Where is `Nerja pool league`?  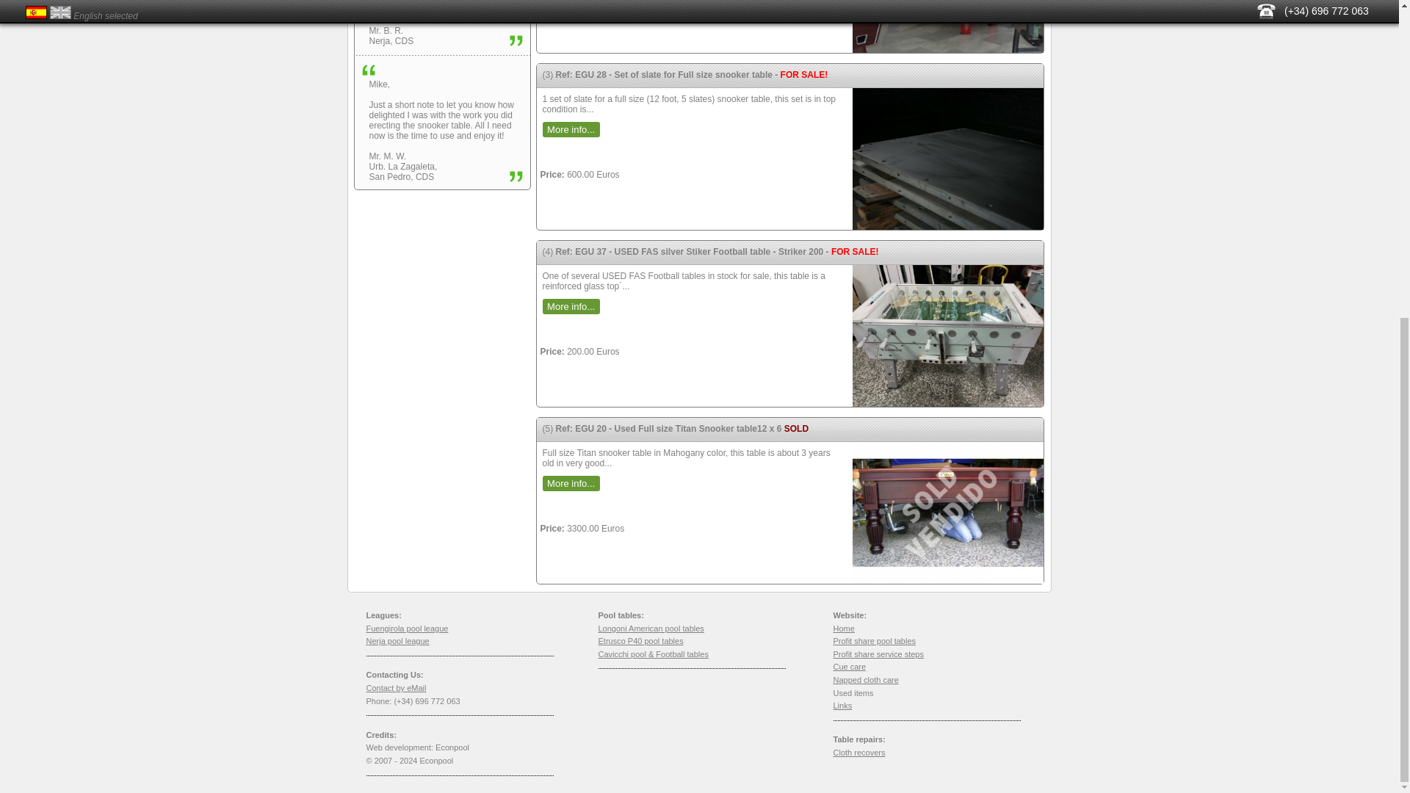 Nerja pool league is located at coordinates (397, 641).